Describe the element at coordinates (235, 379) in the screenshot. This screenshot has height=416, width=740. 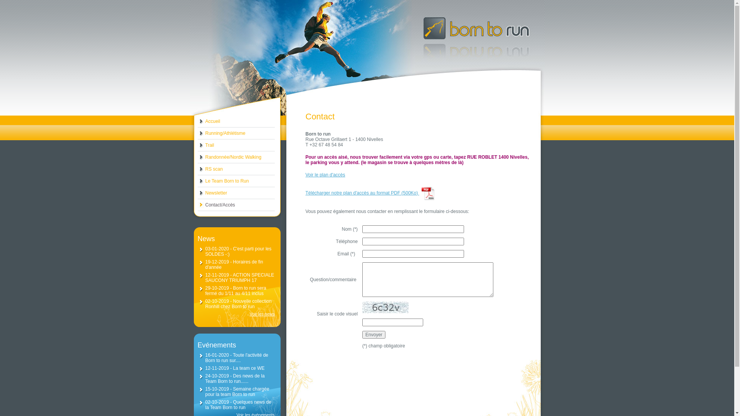
I see `24-10-2019 - Des news de la Team Born to run......` at that location.